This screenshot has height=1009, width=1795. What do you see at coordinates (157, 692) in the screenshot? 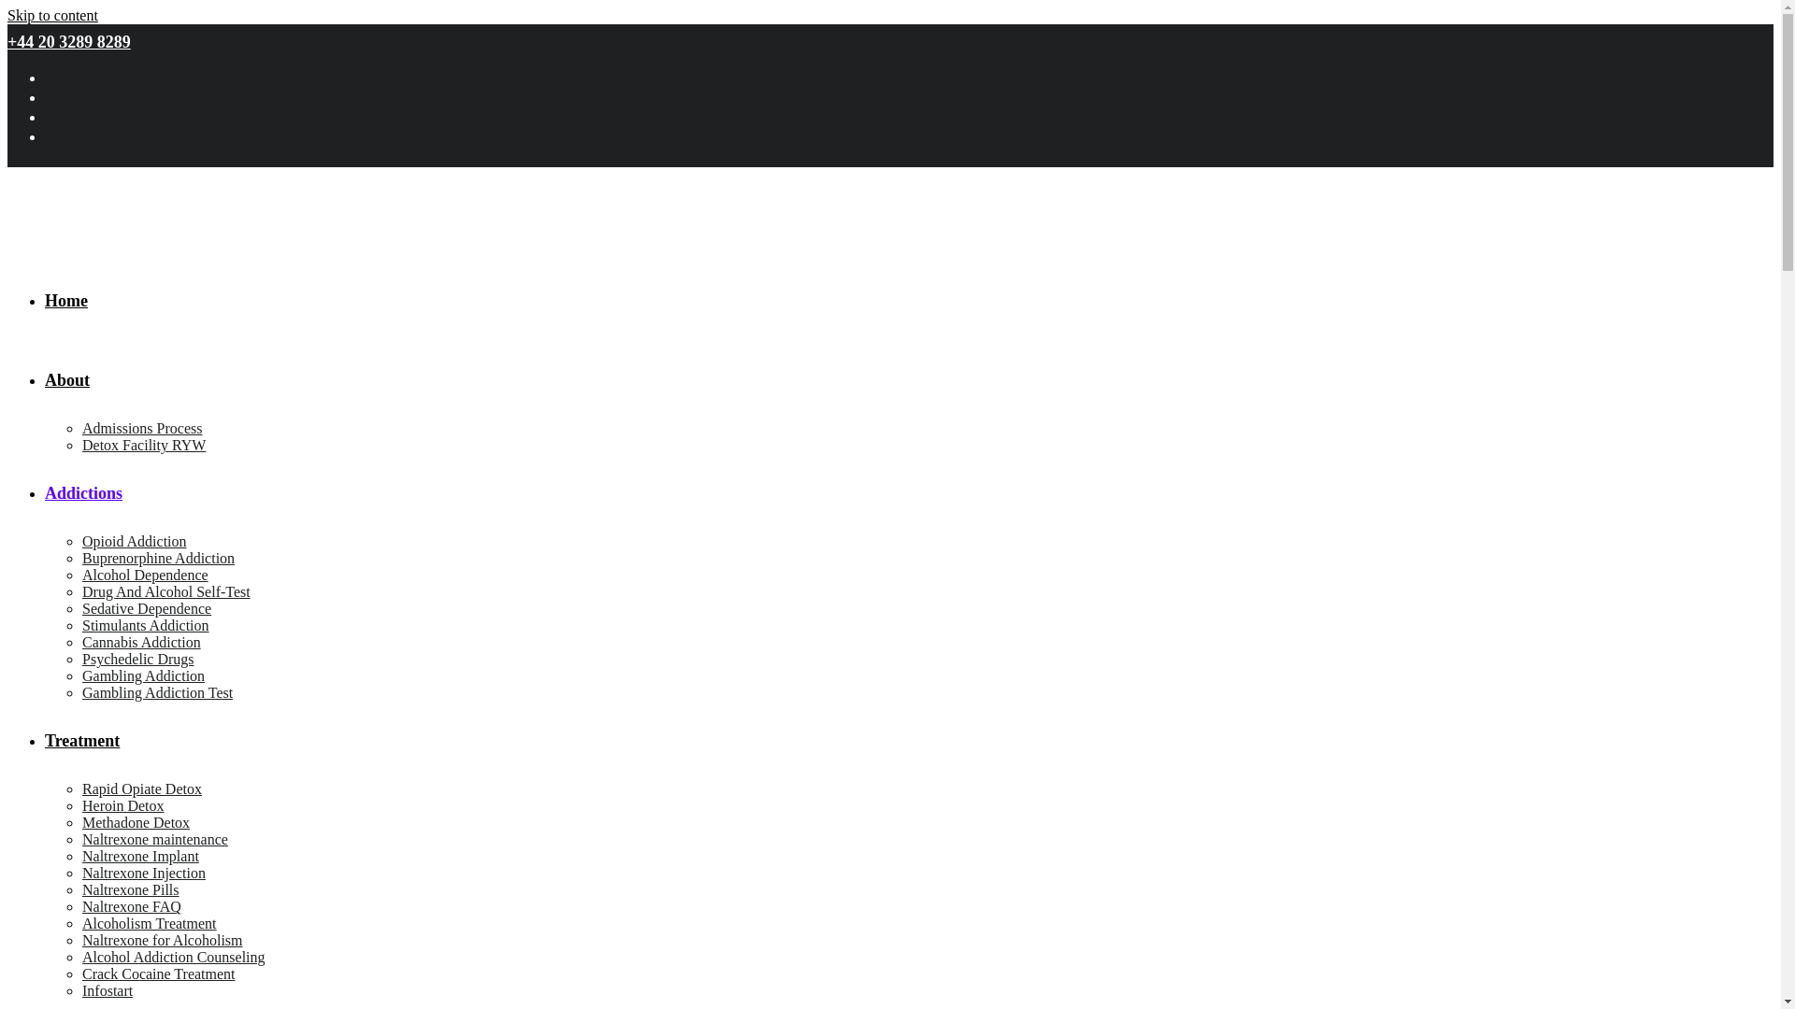
I see `Gambling Addiction Test` at bounding box center [157, 692].